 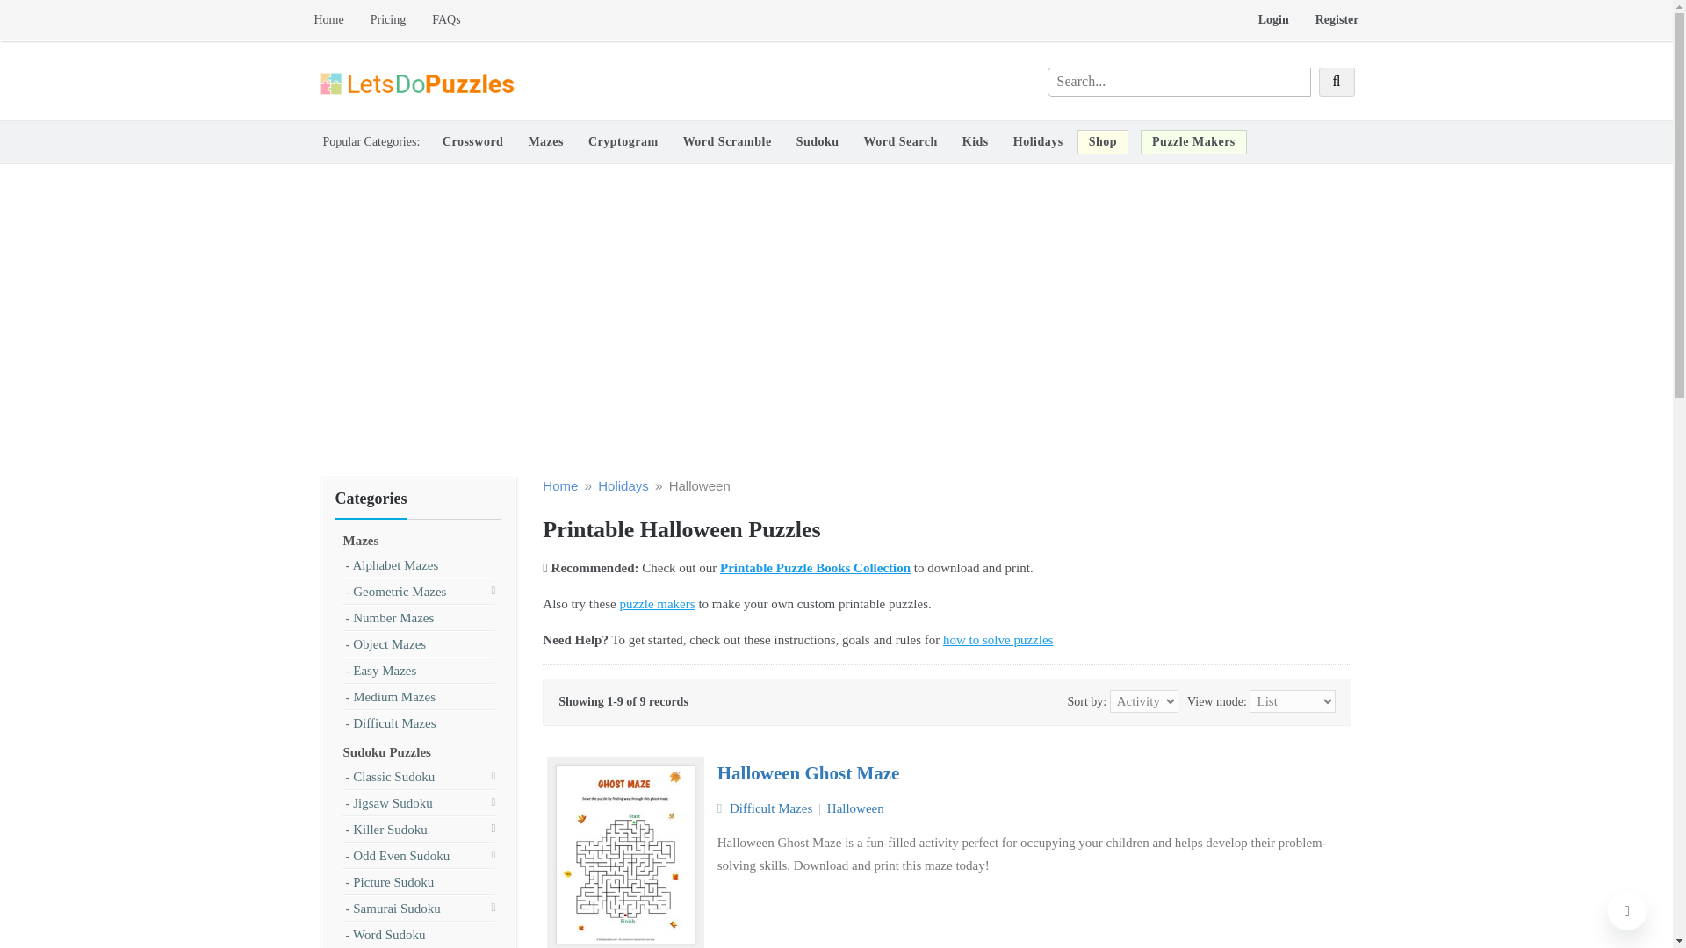 What do you see at coordinates (385, 644) in the screenshot?
I see `Object Mazes` at bounding box center [385, 644].